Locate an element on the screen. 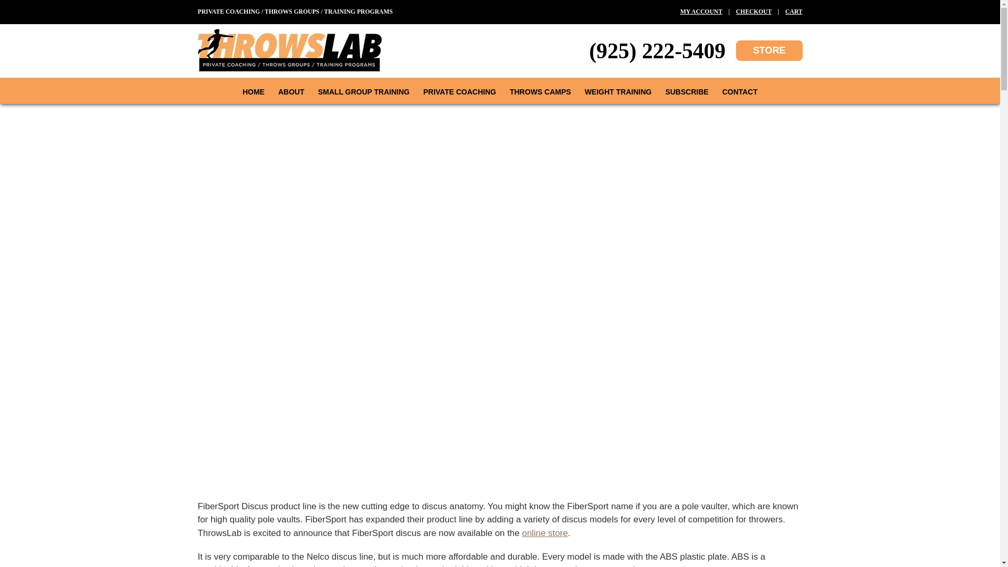 The image size is (1008, 567). WEIGHT TRAINING is located at coordinates (618, 91).